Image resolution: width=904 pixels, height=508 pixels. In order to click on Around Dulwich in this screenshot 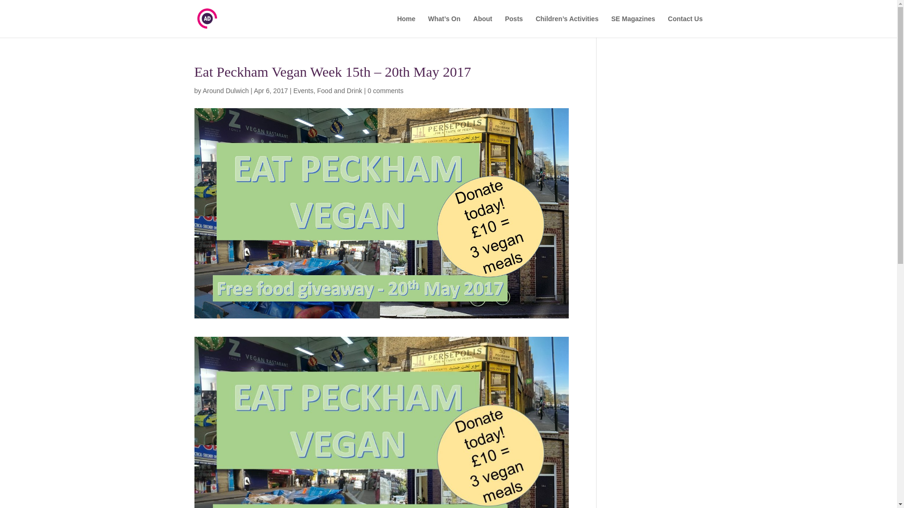, I will do `click(226, 90)`.